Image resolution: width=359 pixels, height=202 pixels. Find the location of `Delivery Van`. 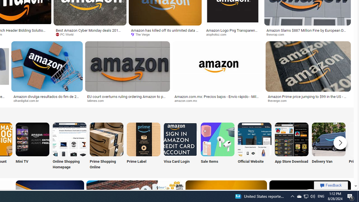

Delivery Van is located at coordinates (329, 146).